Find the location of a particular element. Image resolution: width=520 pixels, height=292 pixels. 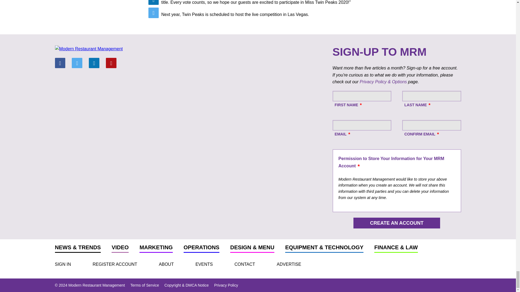

OPERATIONS is located at coordinates (201, 249).